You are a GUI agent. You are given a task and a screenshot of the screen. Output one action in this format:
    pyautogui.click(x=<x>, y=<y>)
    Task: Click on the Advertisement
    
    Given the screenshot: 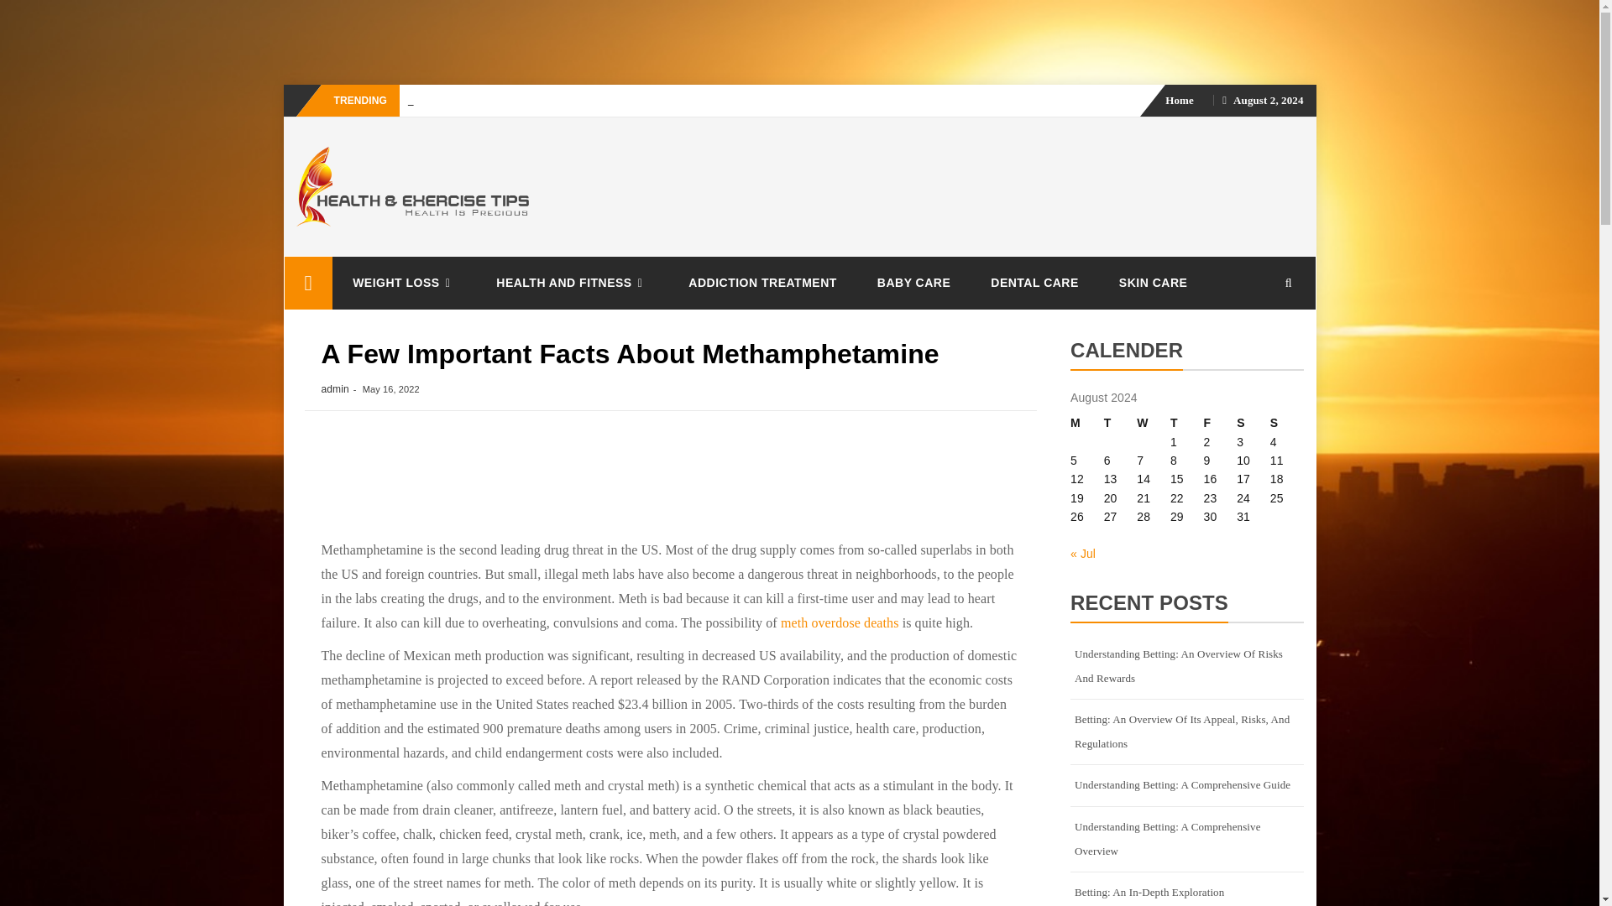 What is the action you would take?
    pyautogui.click(x=670, y=482)
    